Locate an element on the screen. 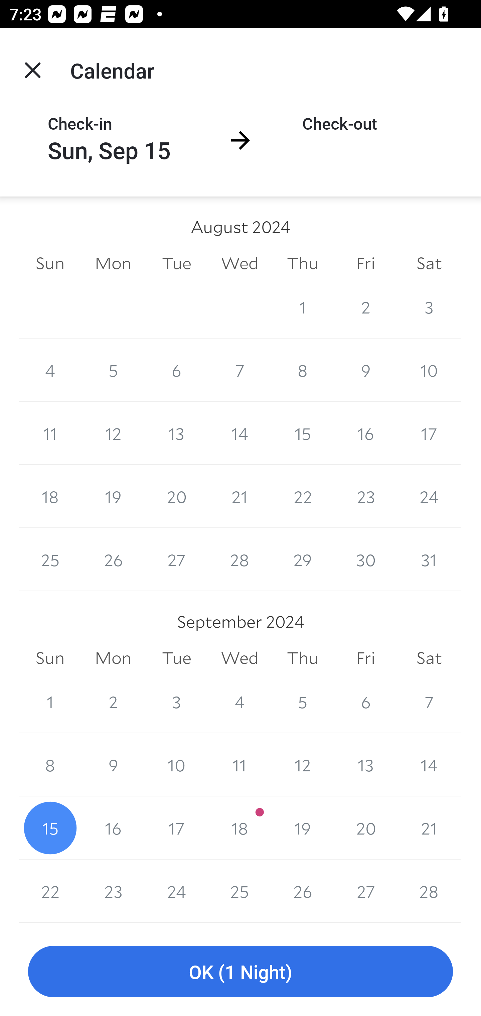  3 3 August 2024 is located at coordinates (429, 307).